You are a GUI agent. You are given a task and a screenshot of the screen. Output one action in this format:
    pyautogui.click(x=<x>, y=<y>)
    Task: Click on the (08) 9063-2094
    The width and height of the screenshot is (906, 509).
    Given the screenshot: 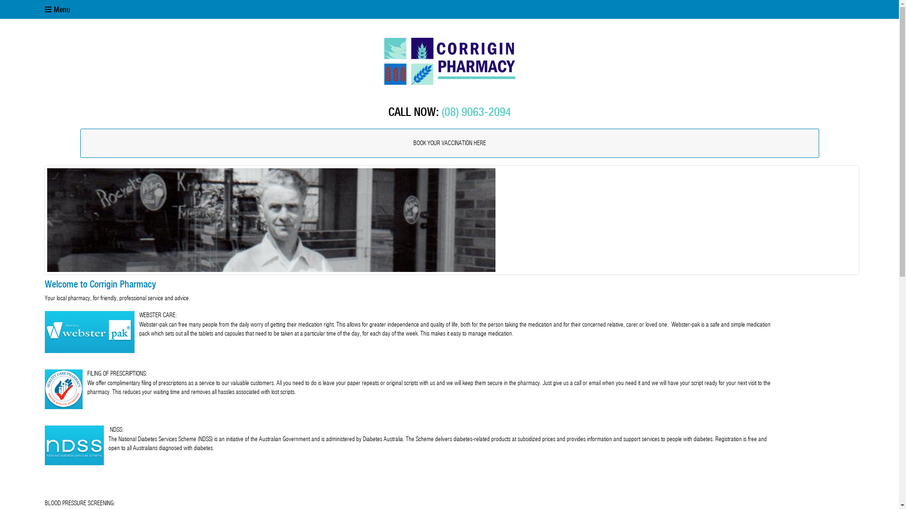 What is the action you would take?
    pyautogui.click(x=477, y=112)
    